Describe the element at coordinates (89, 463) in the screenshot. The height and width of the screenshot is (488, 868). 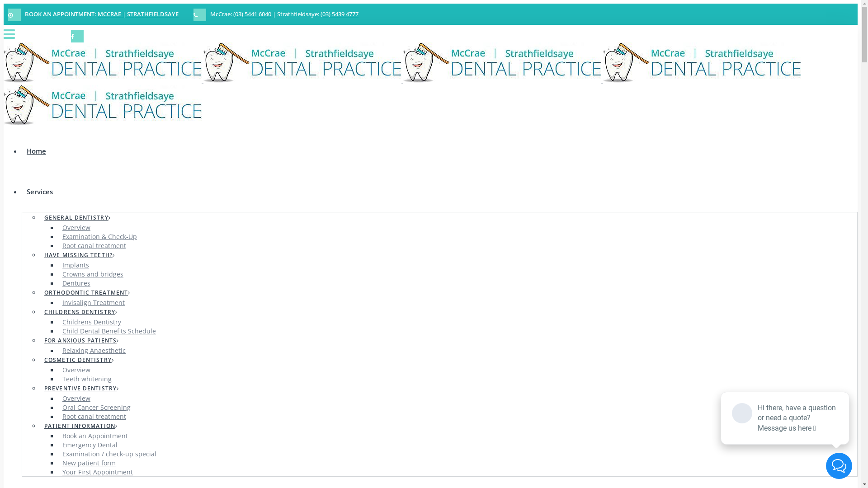
I see `New patient form` at that location.